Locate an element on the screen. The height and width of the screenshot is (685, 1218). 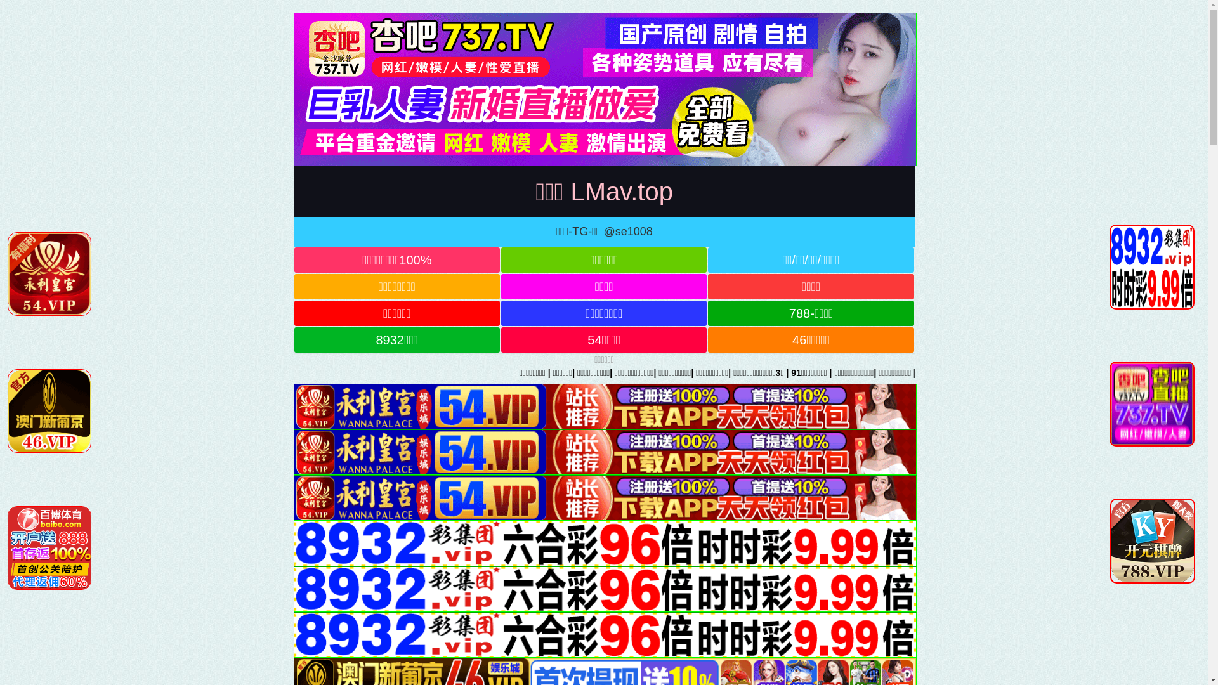
| is located at coordinates (863, 373).